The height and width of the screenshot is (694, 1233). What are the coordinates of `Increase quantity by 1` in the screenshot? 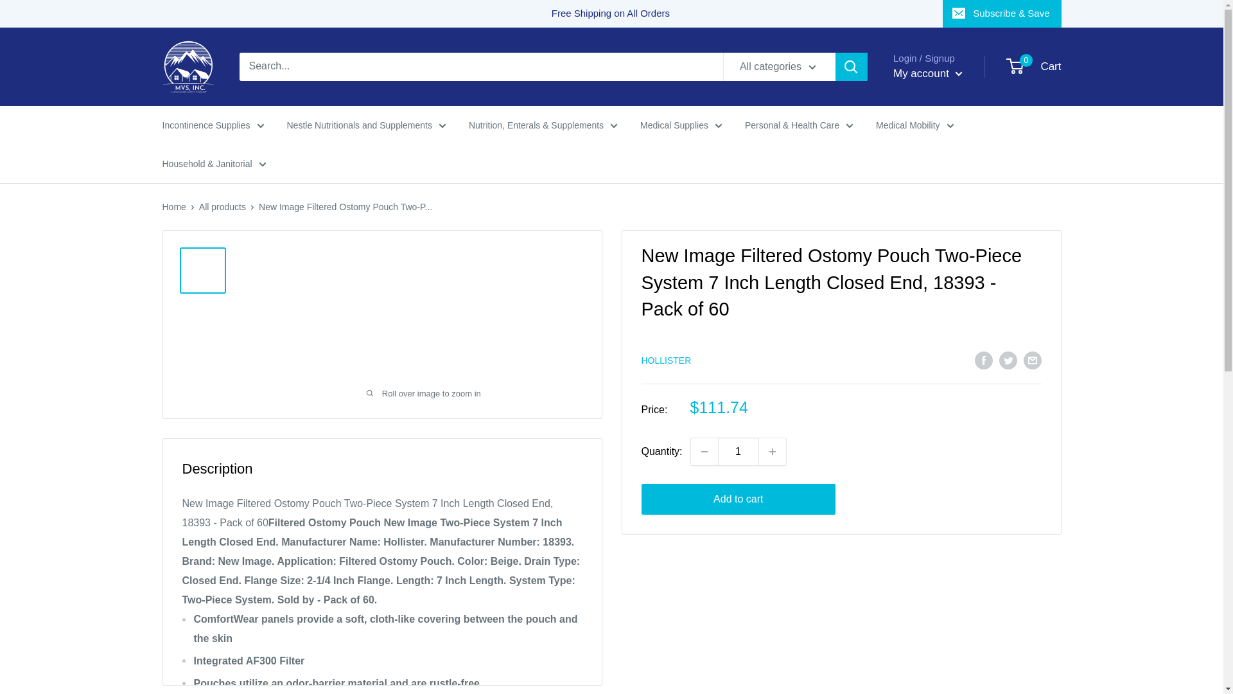 It's located at (773, 451).